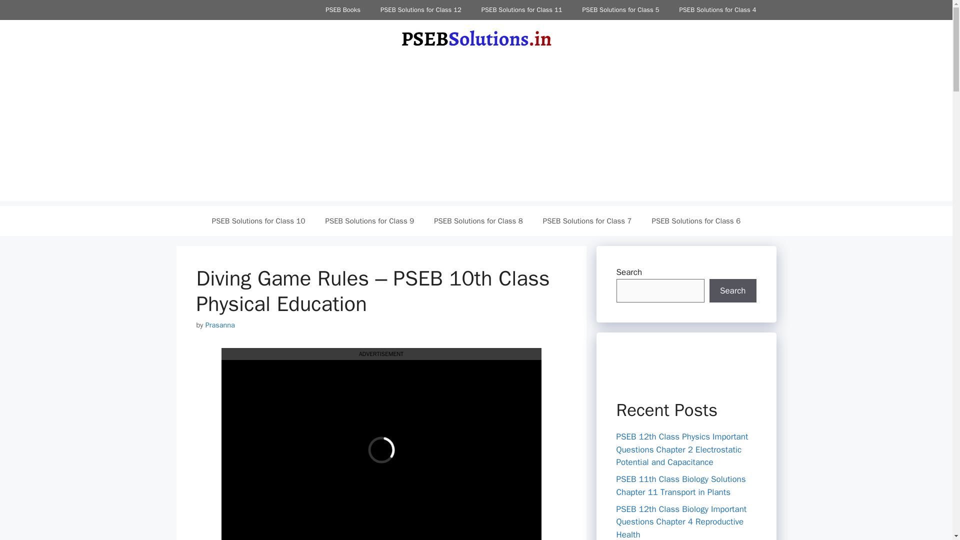 This screenshot has height=540, width=960. Describe the element at coordinates (421, 10) in the screenshot. I see `PSEB Solutions for Class 12` at that location.